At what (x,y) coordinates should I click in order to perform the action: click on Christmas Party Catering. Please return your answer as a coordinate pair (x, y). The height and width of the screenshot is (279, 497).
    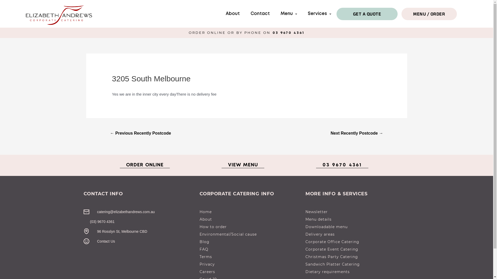
    Looking at the image, I should click on (357, 257).